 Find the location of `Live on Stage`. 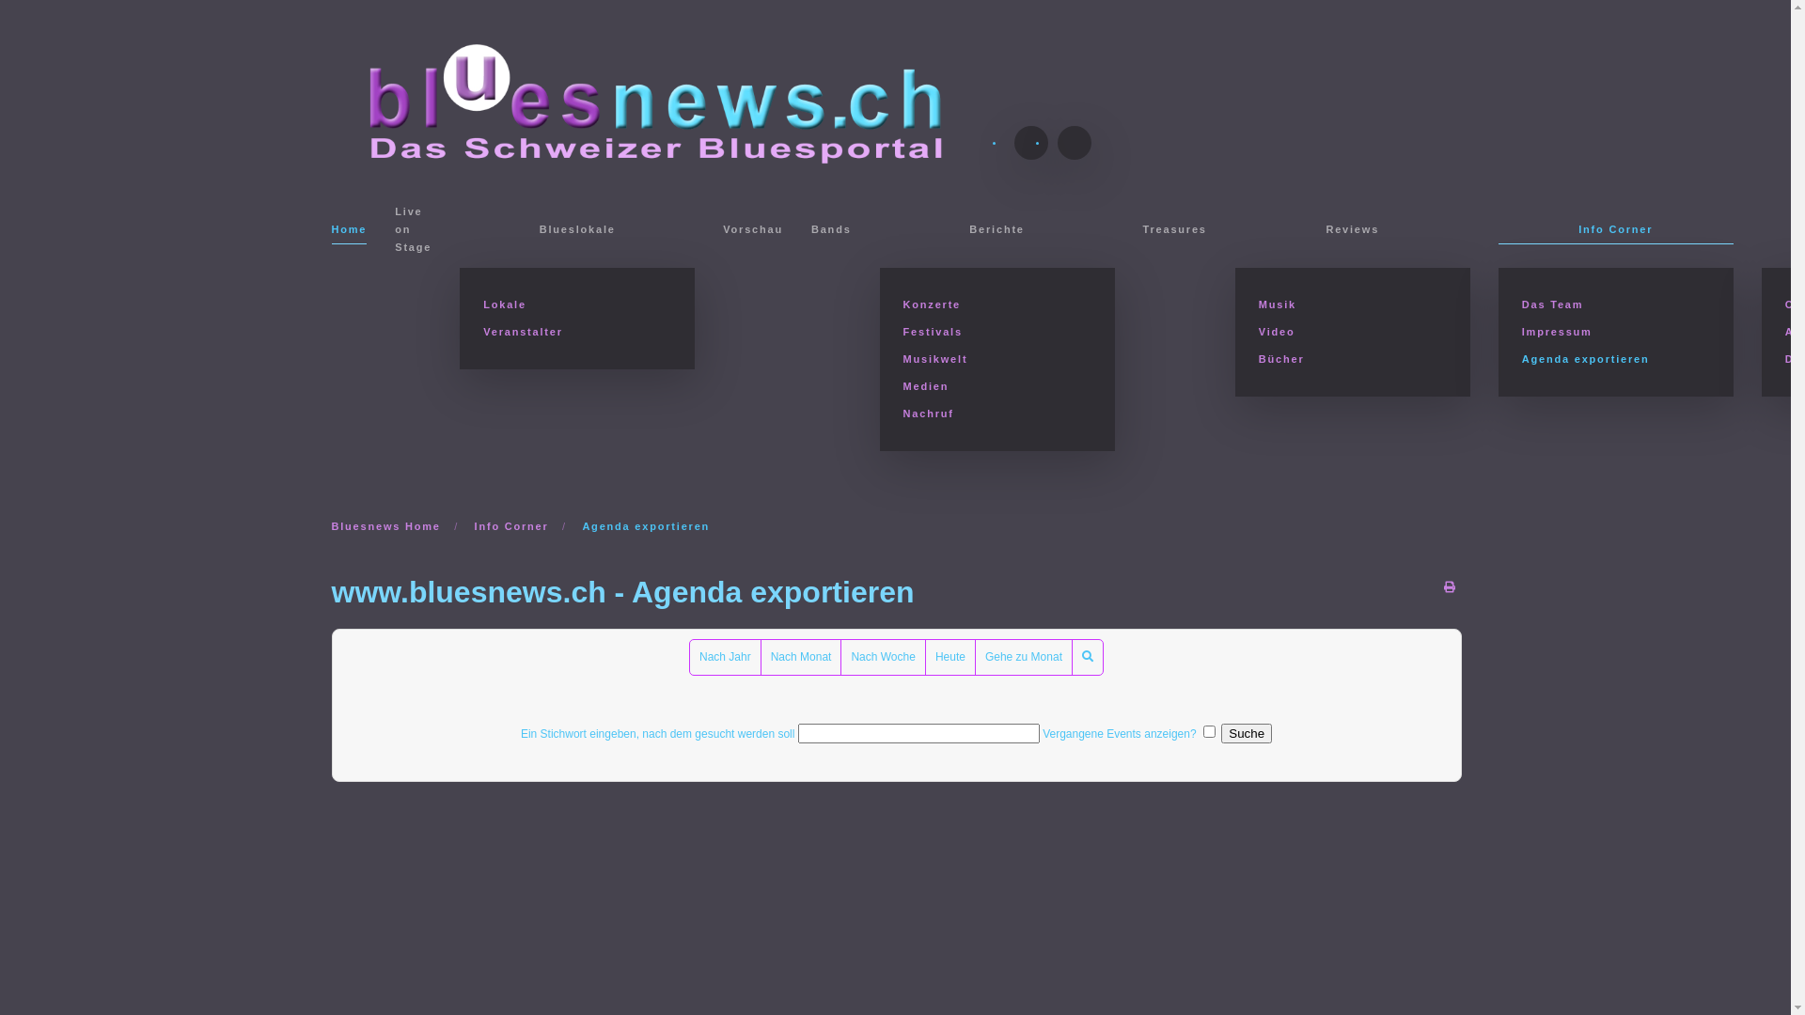

Live on Stage is located at coordinates (414, 230).